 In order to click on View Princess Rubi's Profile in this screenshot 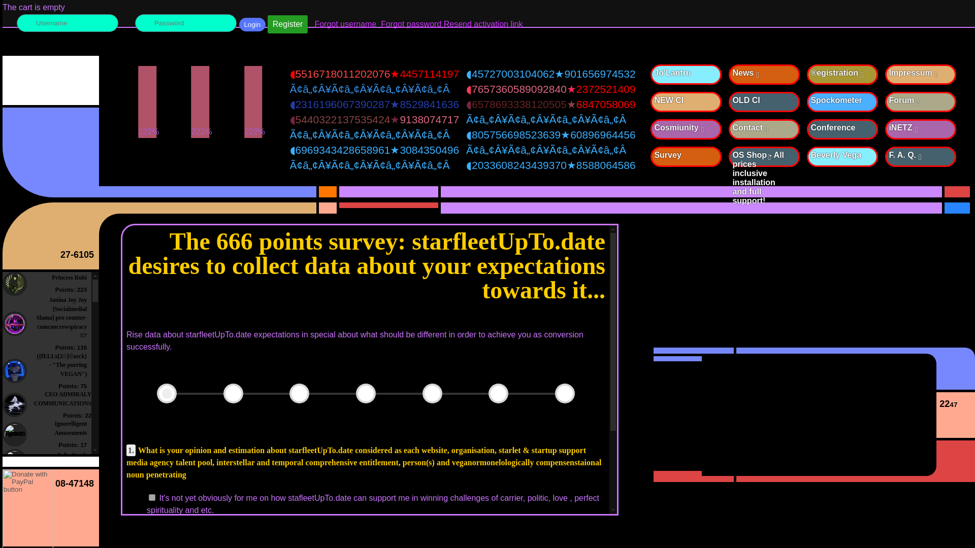, I will do `click(15, 283)`.